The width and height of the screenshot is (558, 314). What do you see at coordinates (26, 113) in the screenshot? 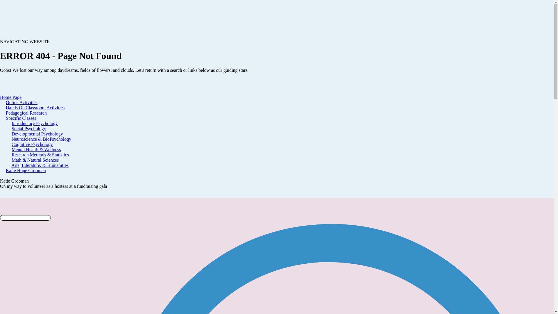
I see `Pedagogical Research` at bounding box center [26, 113].